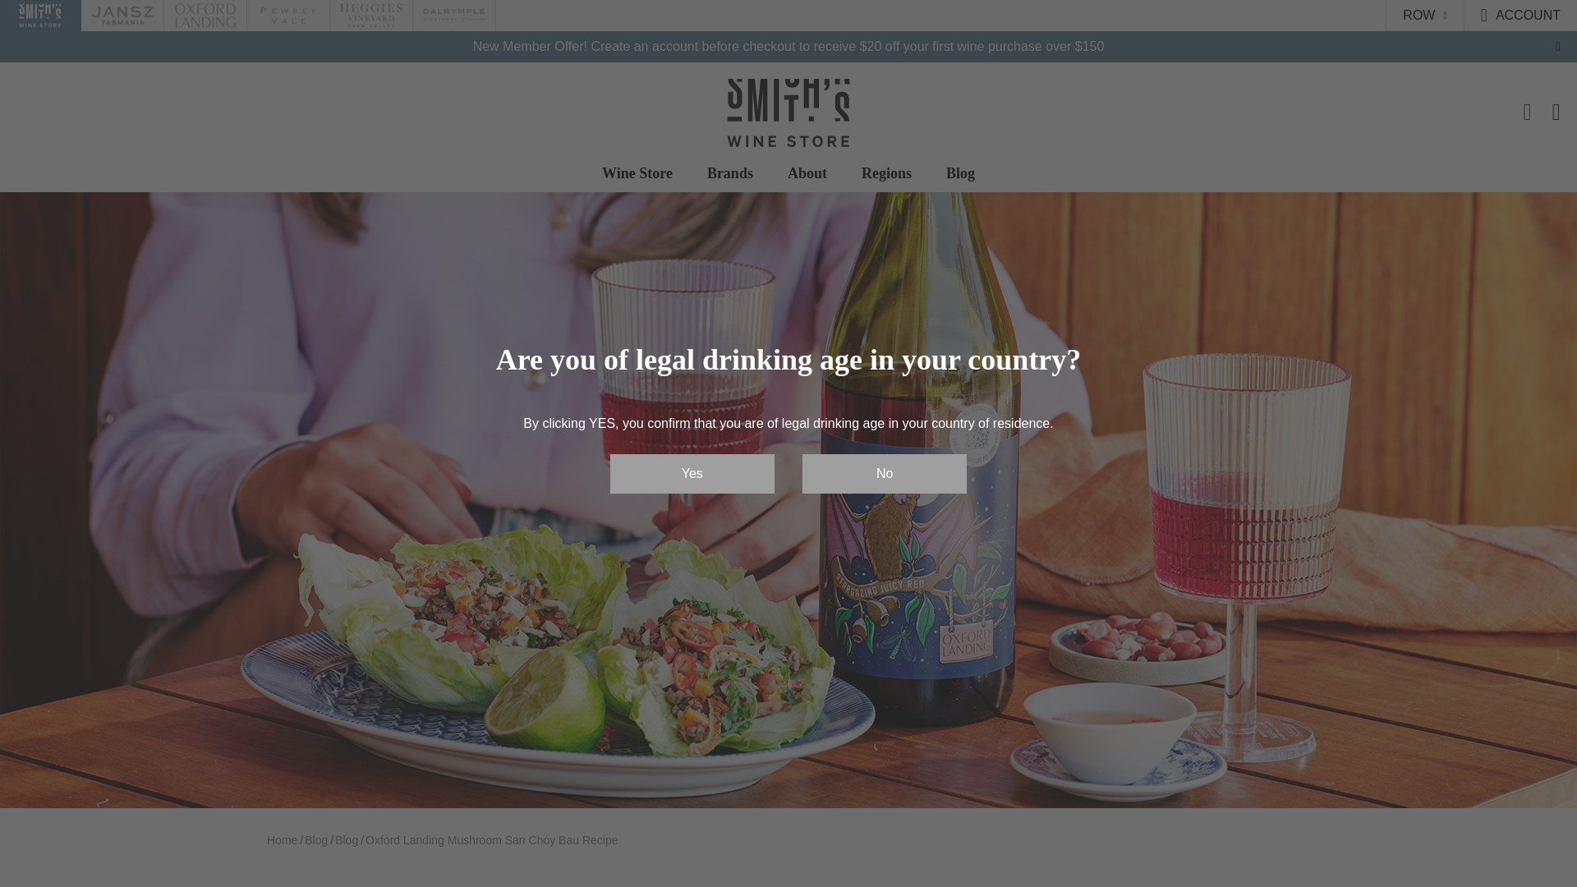 The width and height of the screenshot is (1577, 887). What do you see at coordinates (692, 473) in the screenshot?
I see `Yes` at bounding box center [692, 473].